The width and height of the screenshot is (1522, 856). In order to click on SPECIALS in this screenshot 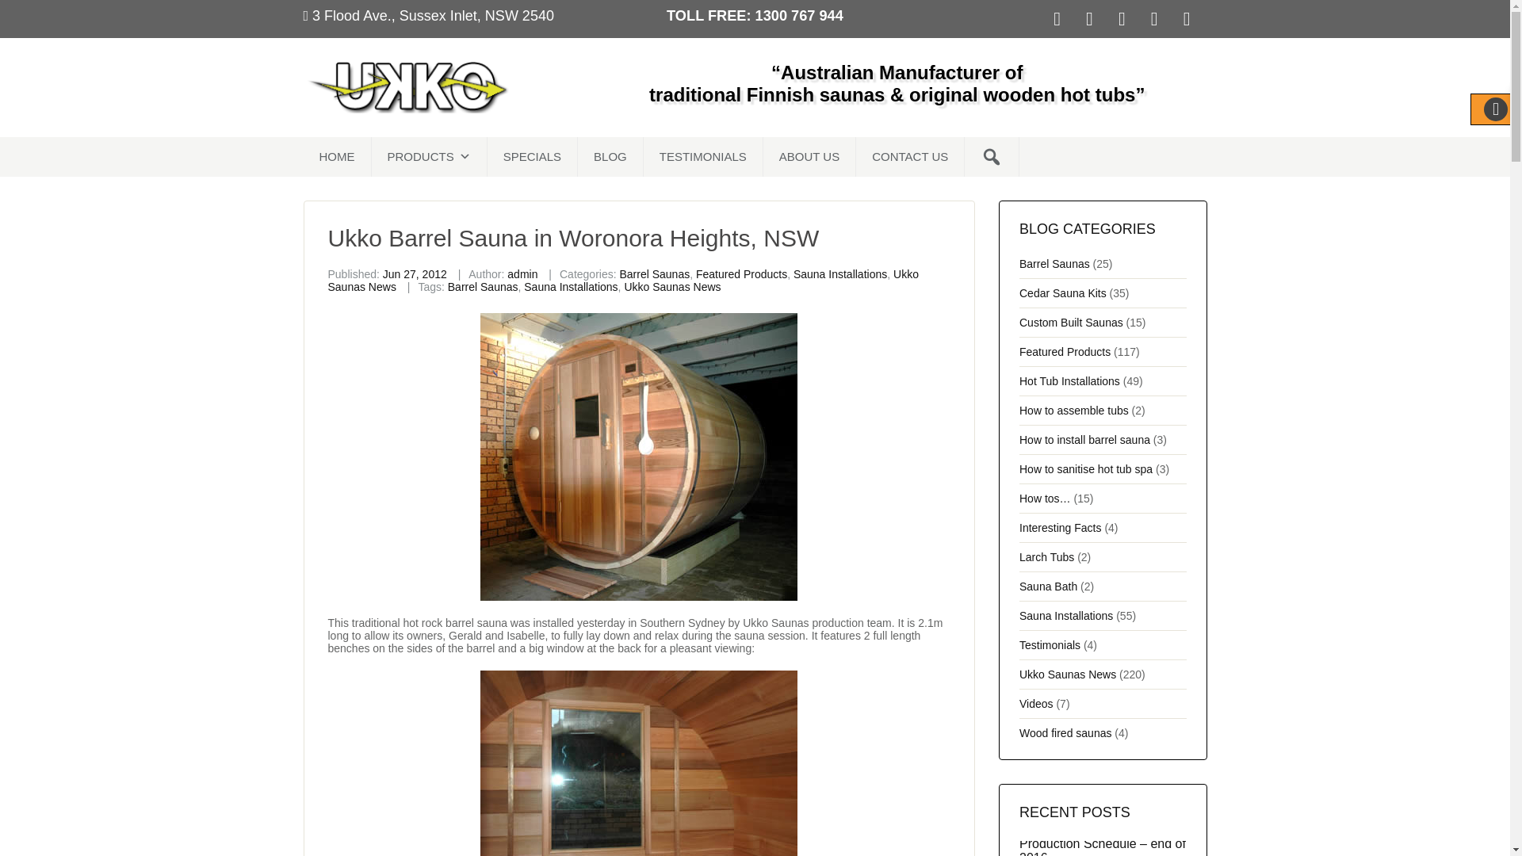, I will do `click(533, 156)`.